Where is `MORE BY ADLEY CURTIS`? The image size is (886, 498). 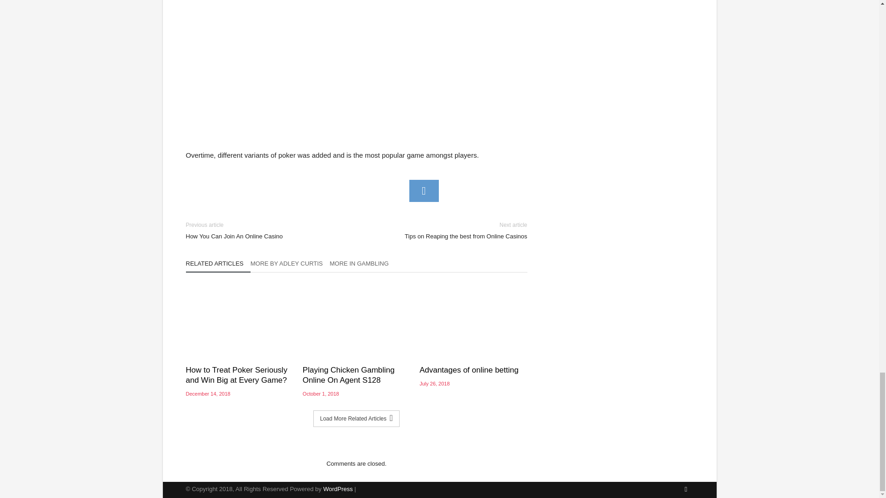 MORE BY ADLEY CURTIS is located at coordinates (263, 231).